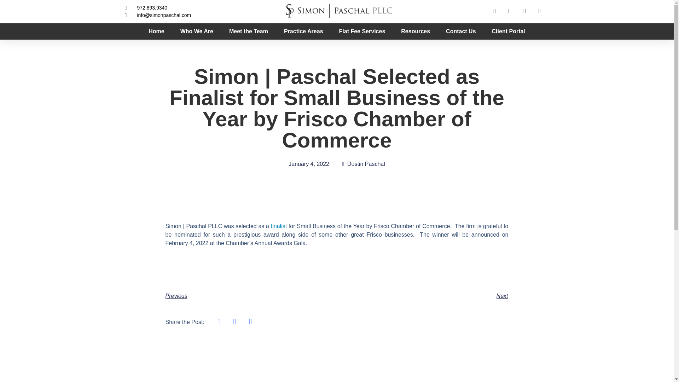  What do you see at coordinates (508, 31) in the screenshot?
I see `Client Portal` at bounding box center [508, 31].